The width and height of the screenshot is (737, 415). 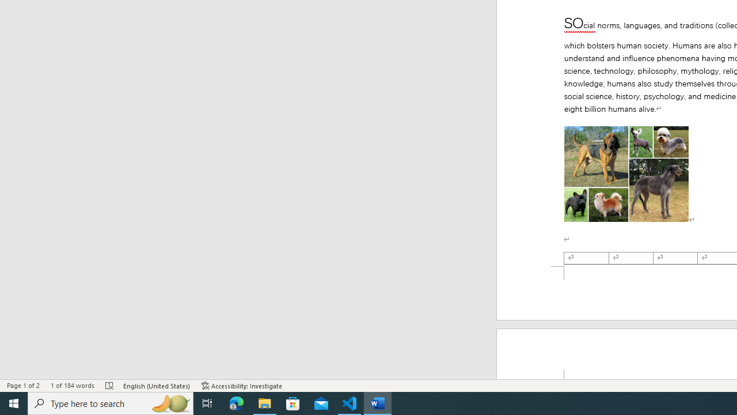 I want to click on Page Number Page 1 of 2, so click(x=23, y=385).